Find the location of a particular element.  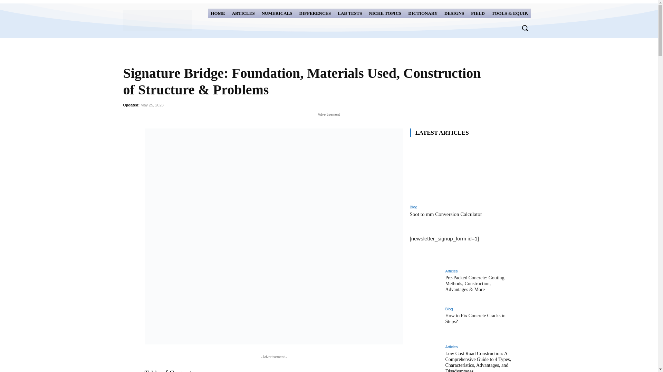

NUMERICALS is located at coordinates (277, 13).